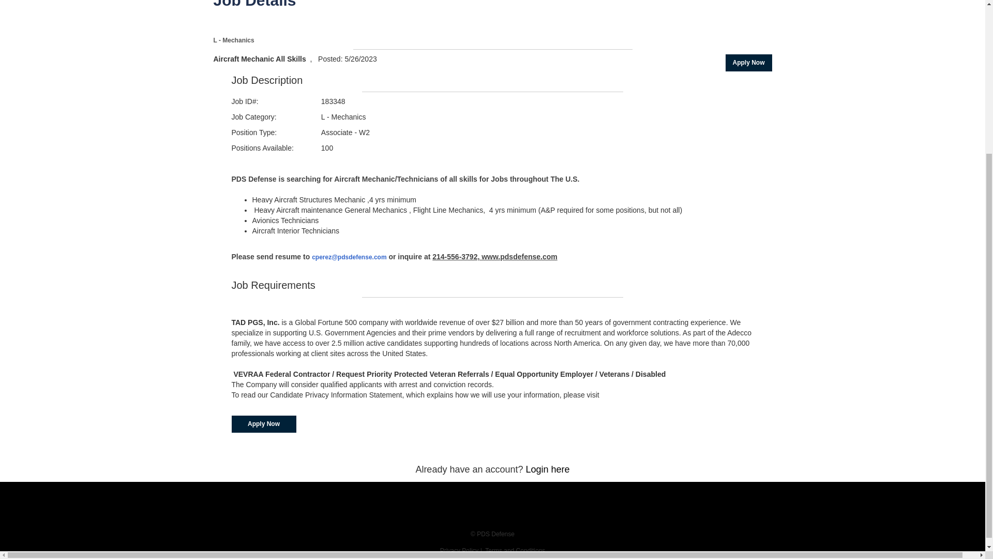 The width and height of the screenshot is (993, 559). Describe the element at coordinates (548, 469) in the screenshot. I see `Login here` at that location.